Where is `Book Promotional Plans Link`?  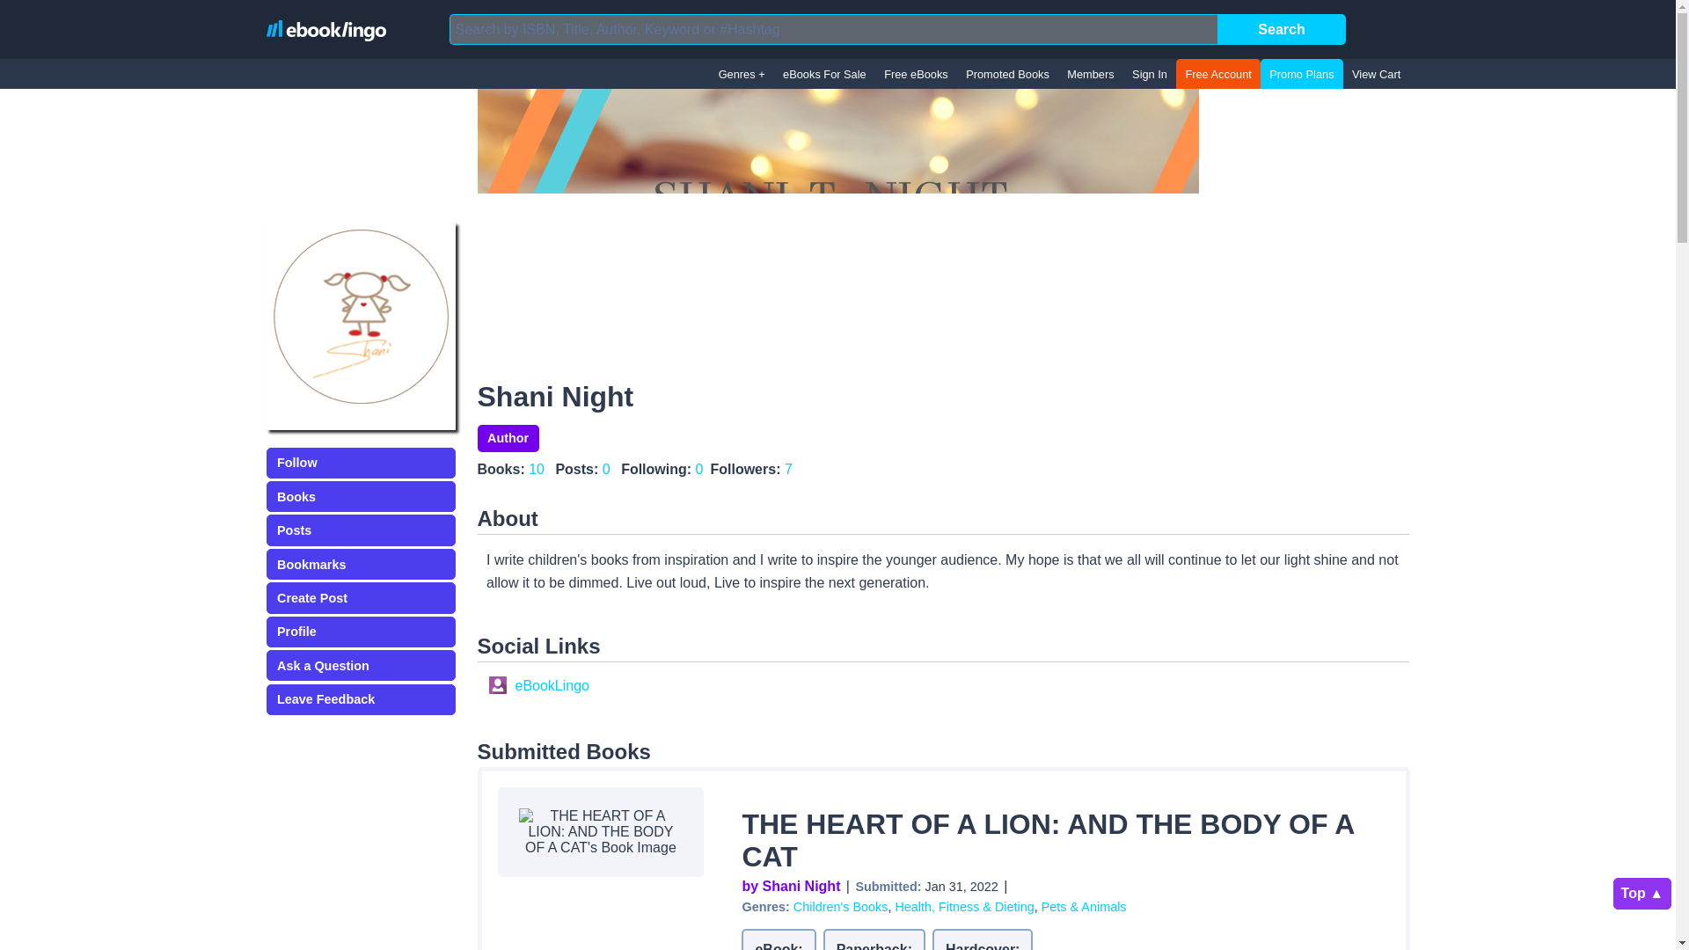 Book Promotional Plans Link is located at coordinates (1301, 74).